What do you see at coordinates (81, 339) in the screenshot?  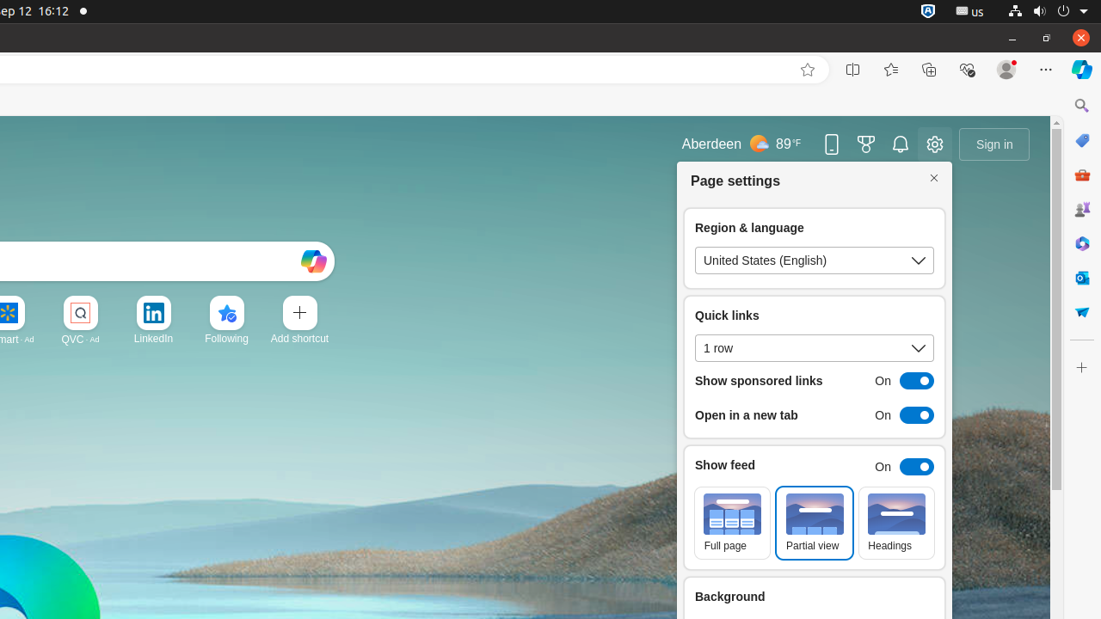 I see `QVC · Ad` at bounding box center [81, 339].